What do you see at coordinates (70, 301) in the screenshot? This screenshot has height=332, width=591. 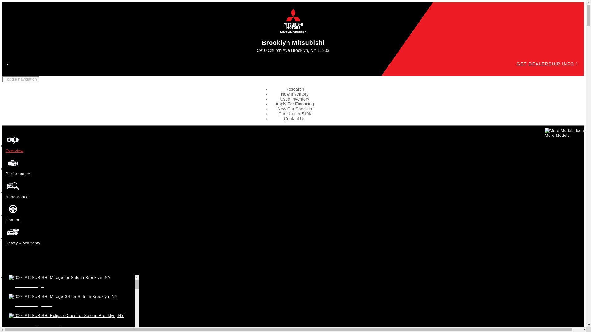 I see `2024 Mirage G4` at bounding box center [70, 301].